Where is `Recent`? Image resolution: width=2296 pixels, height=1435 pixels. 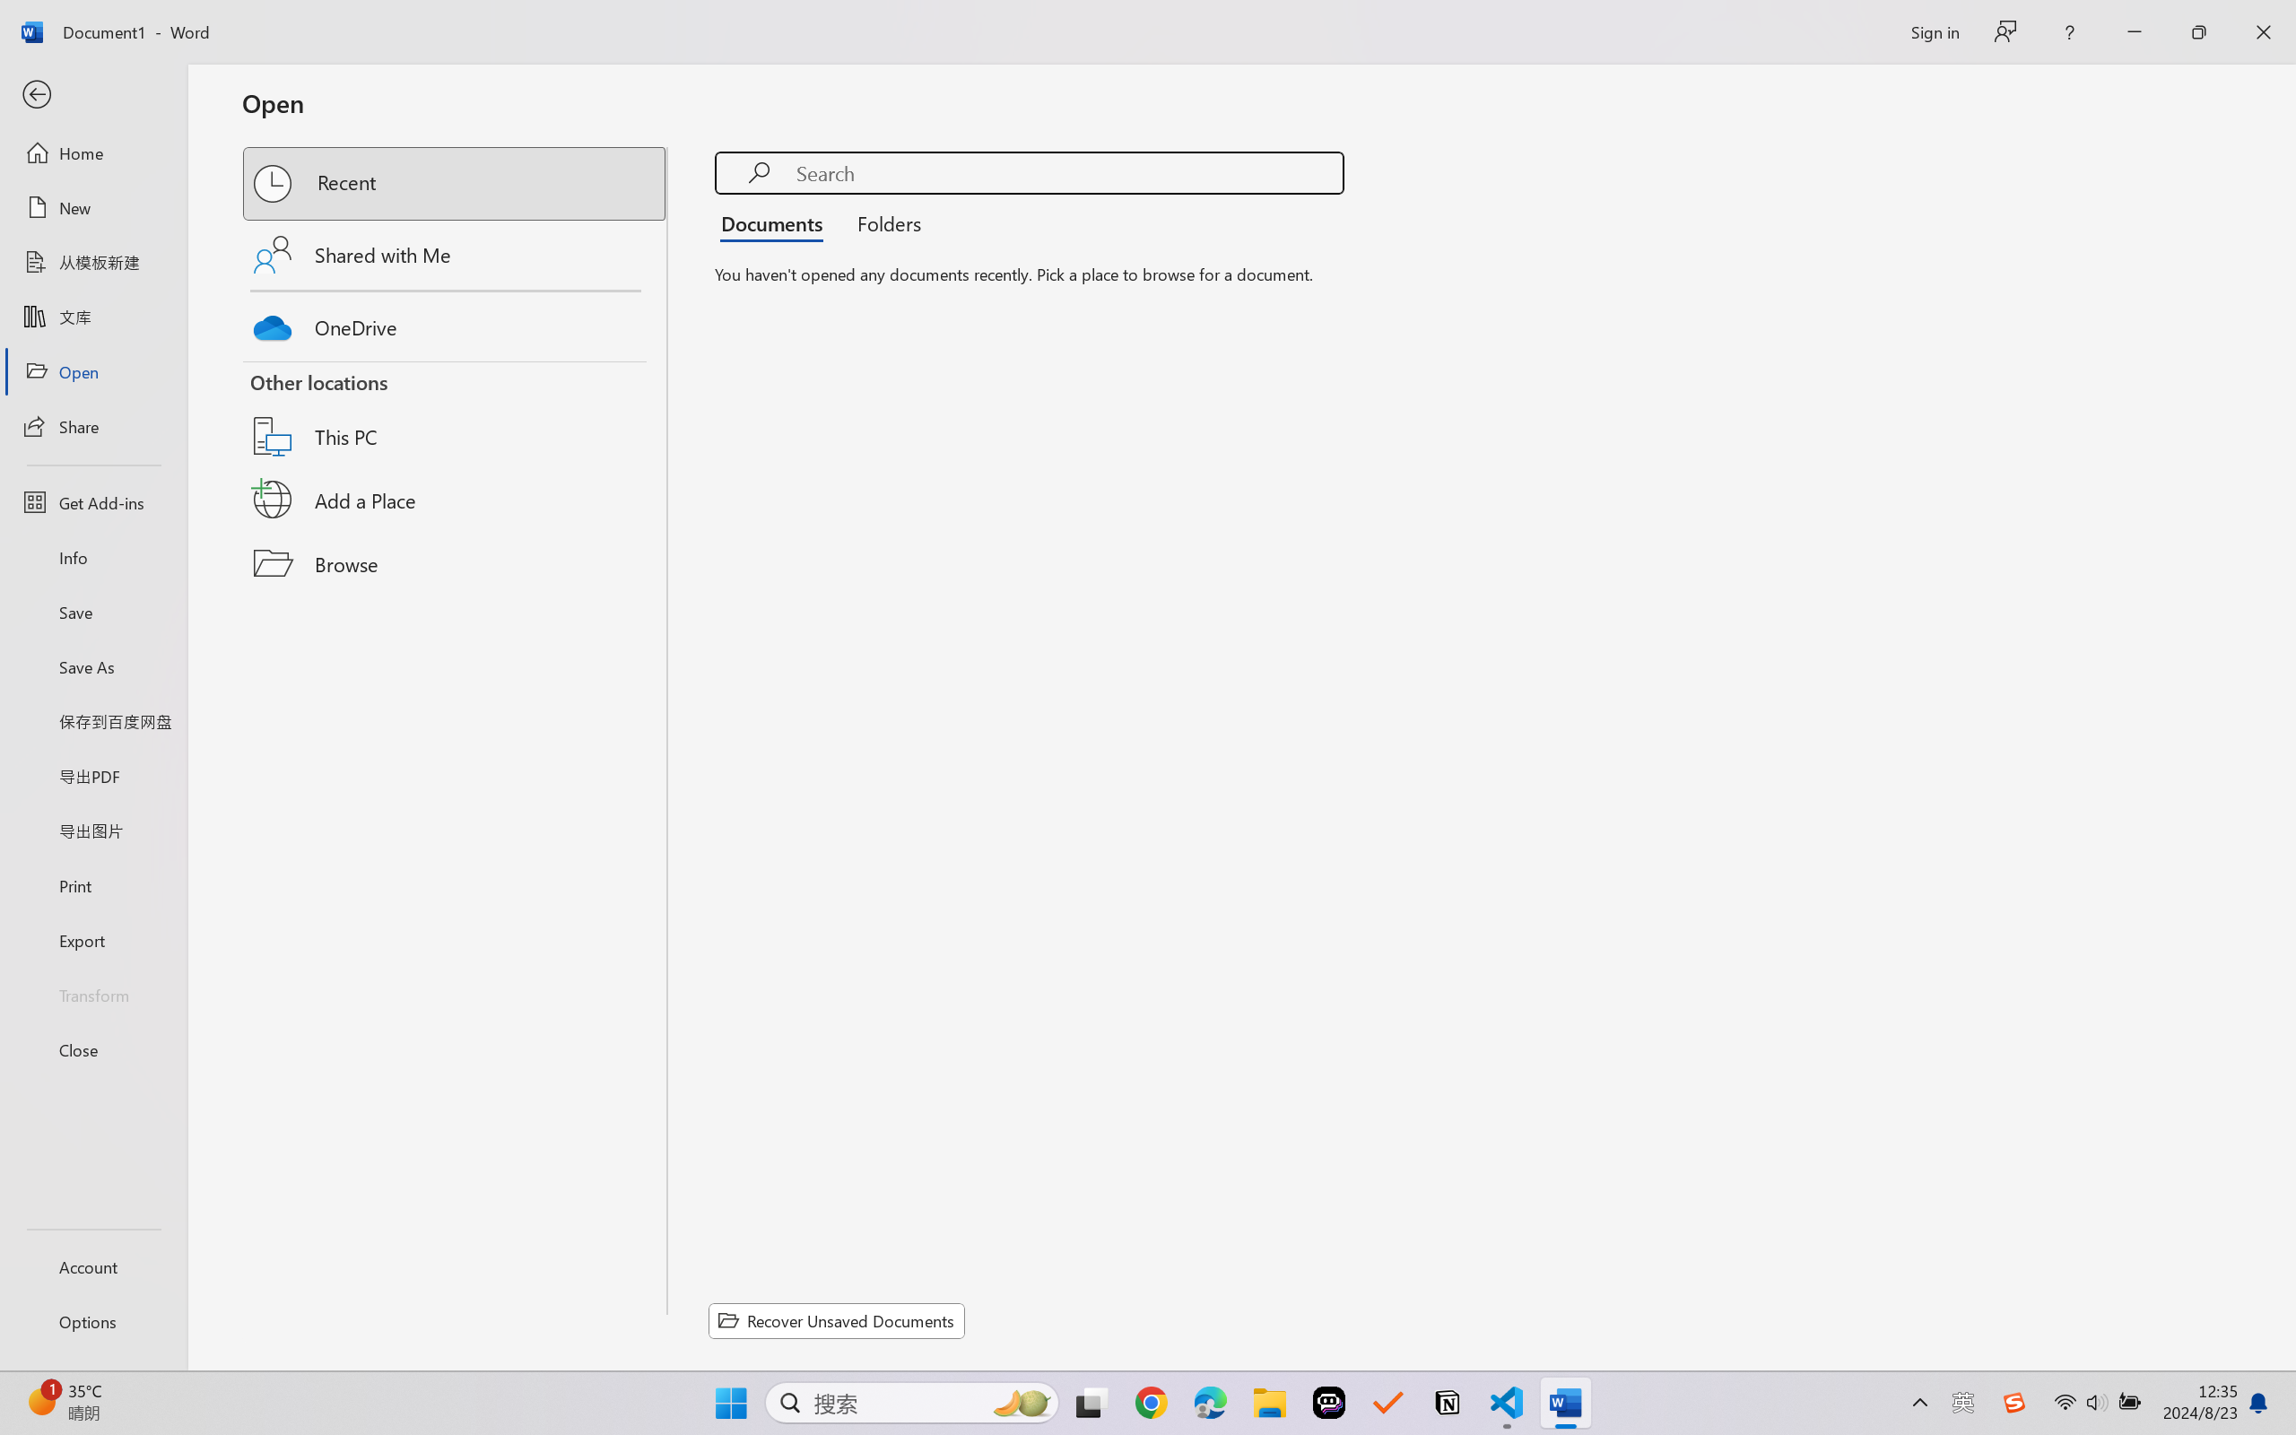
Recent is located at coordinates (456, 183).